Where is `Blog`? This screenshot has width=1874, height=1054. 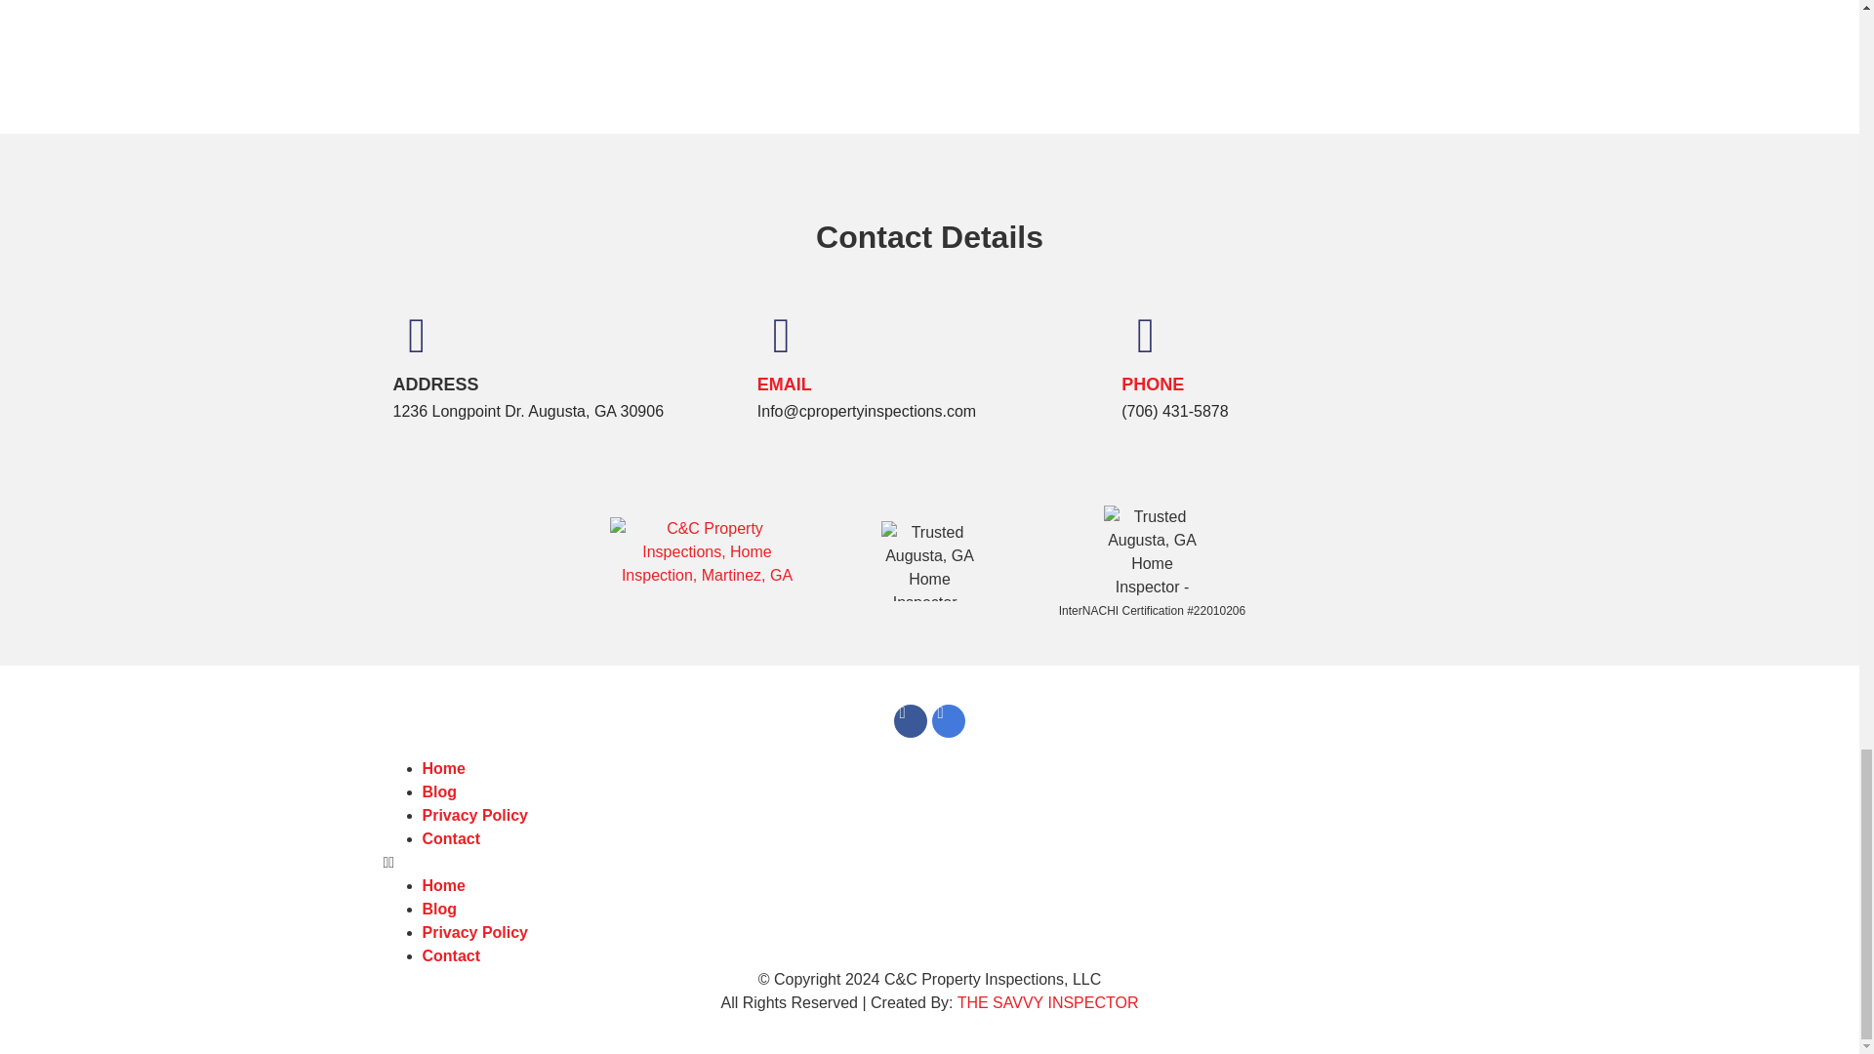 Blog is located at coordinates (439, 791).